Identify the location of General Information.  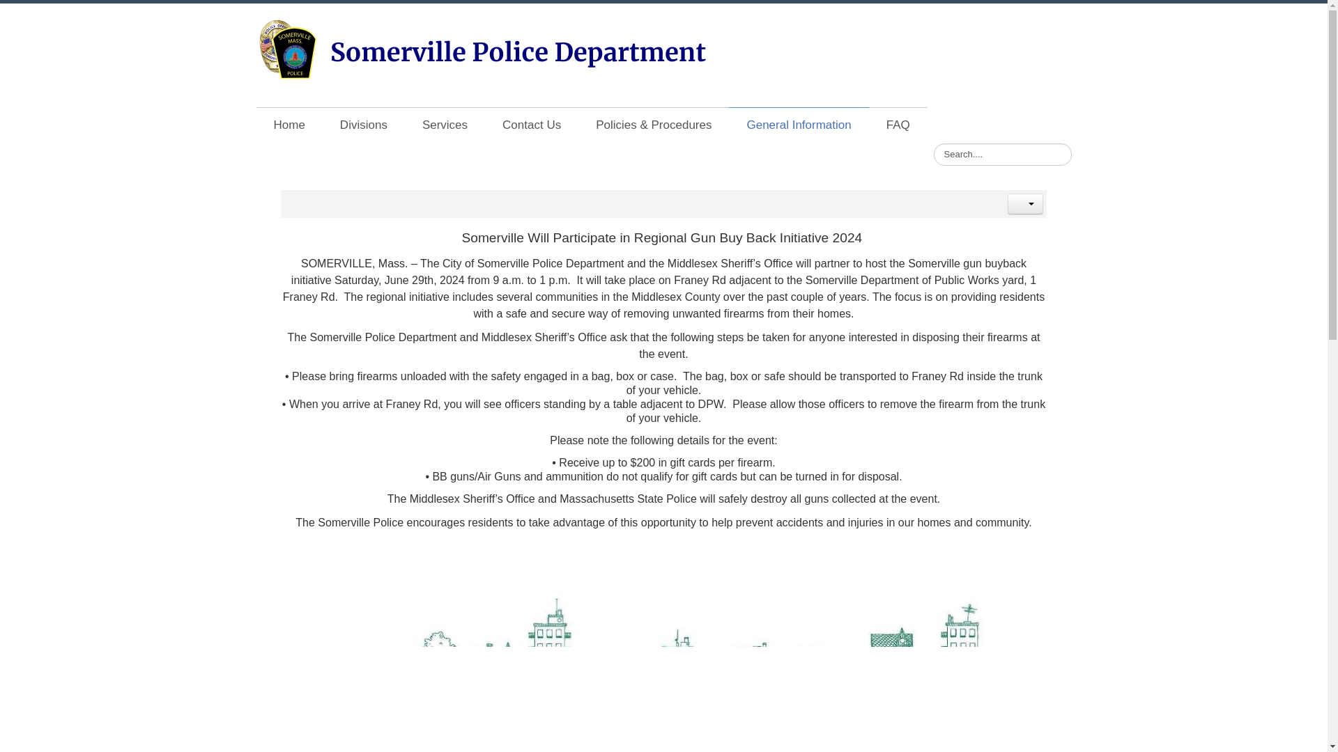
(799, 125).